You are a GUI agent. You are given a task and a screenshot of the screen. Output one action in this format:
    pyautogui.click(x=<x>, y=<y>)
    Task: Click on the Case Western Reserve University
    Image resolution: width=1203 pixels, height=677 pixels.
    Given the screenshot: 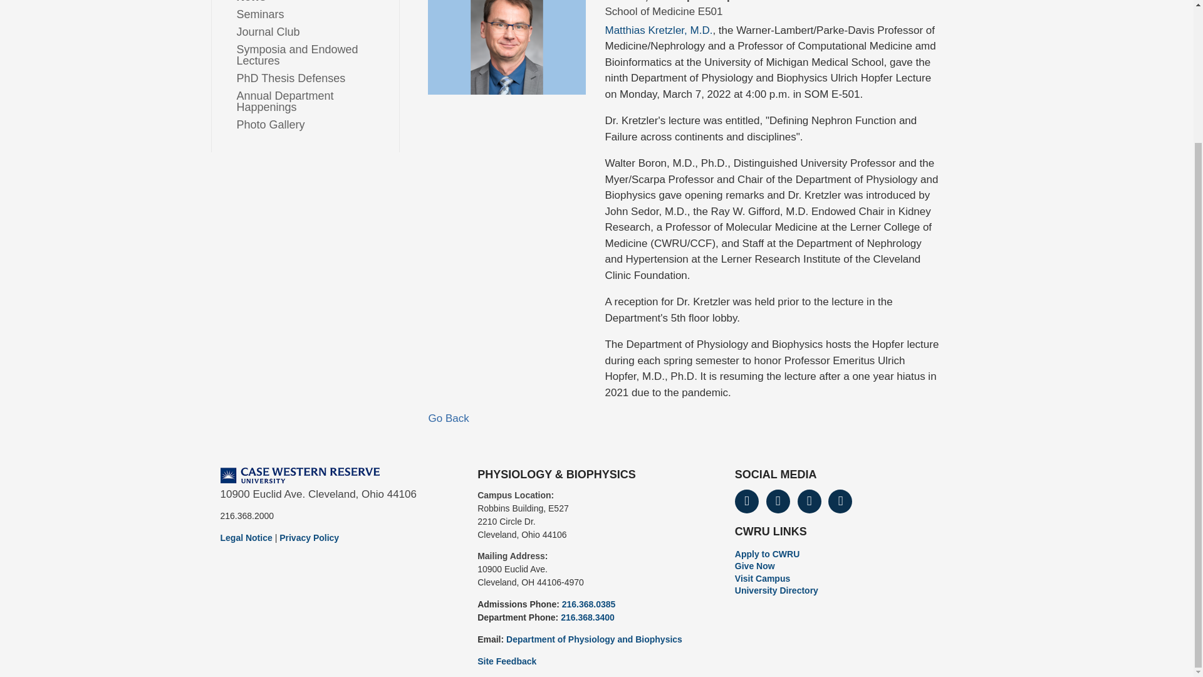 What is the action you would take?
    pyautogui.click(x=299, y=475)
    